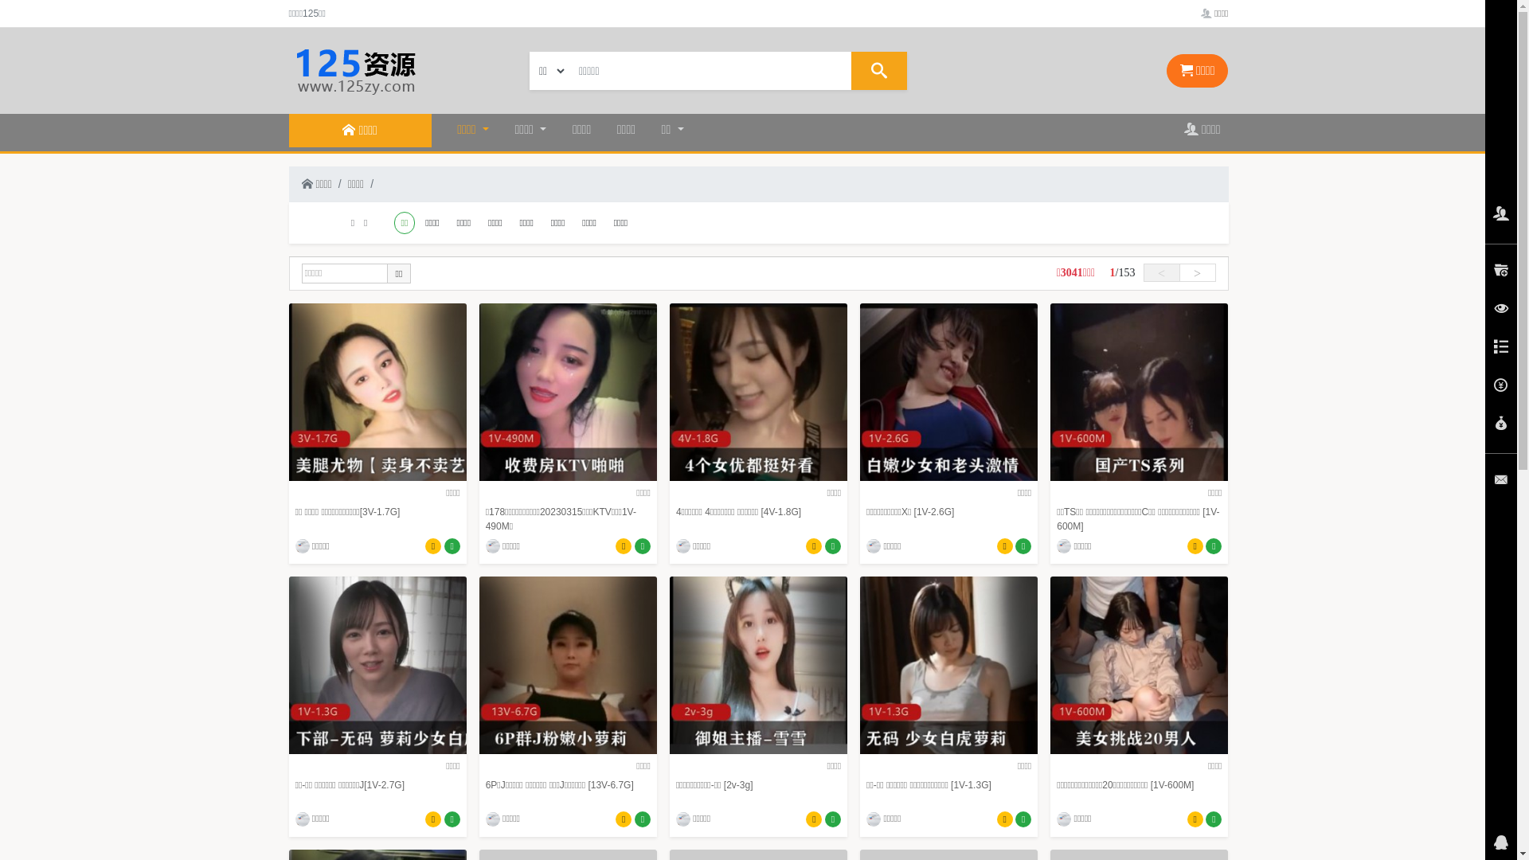 The width and height of the screenshot is (1529, 860). I want to click on >, so click(1197, 272).